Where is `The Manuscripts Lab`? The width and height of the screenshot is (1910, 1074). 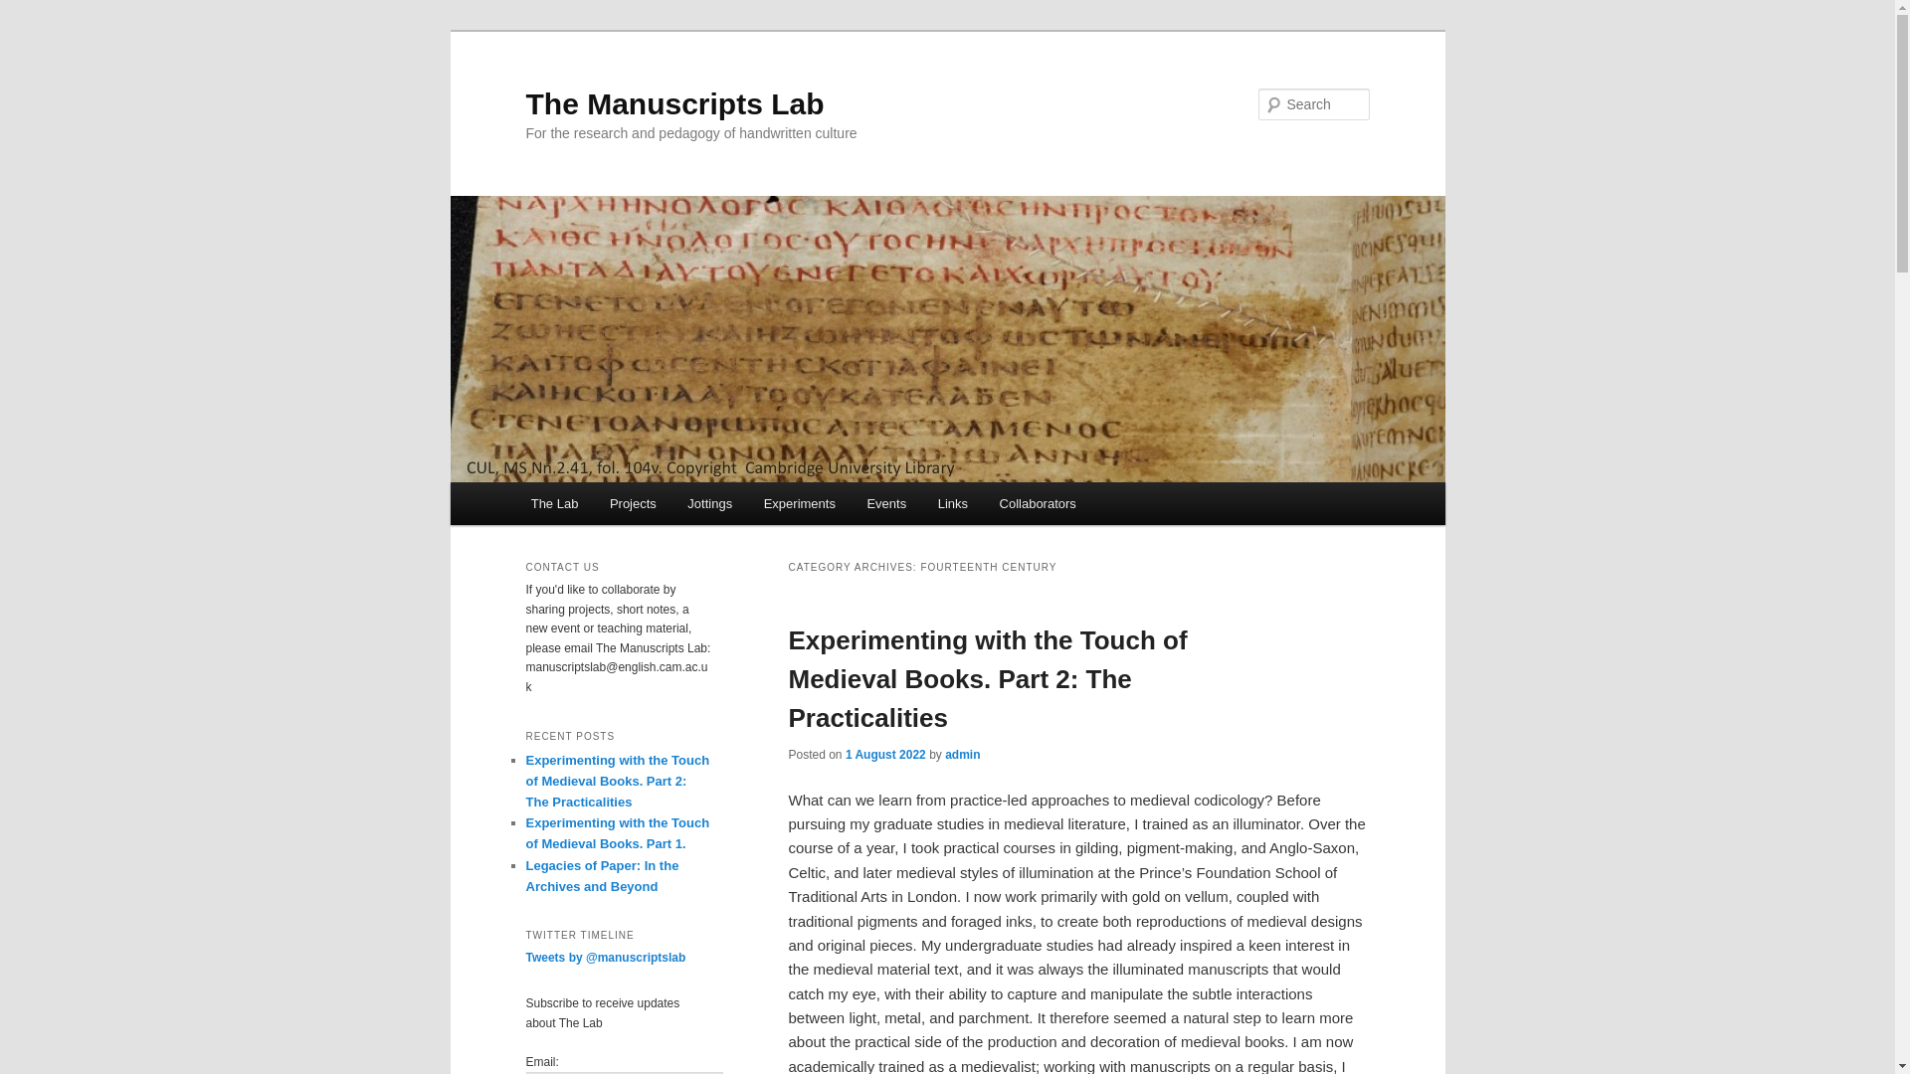 The Manuscripts Lab is located at coordinates (674, 103).